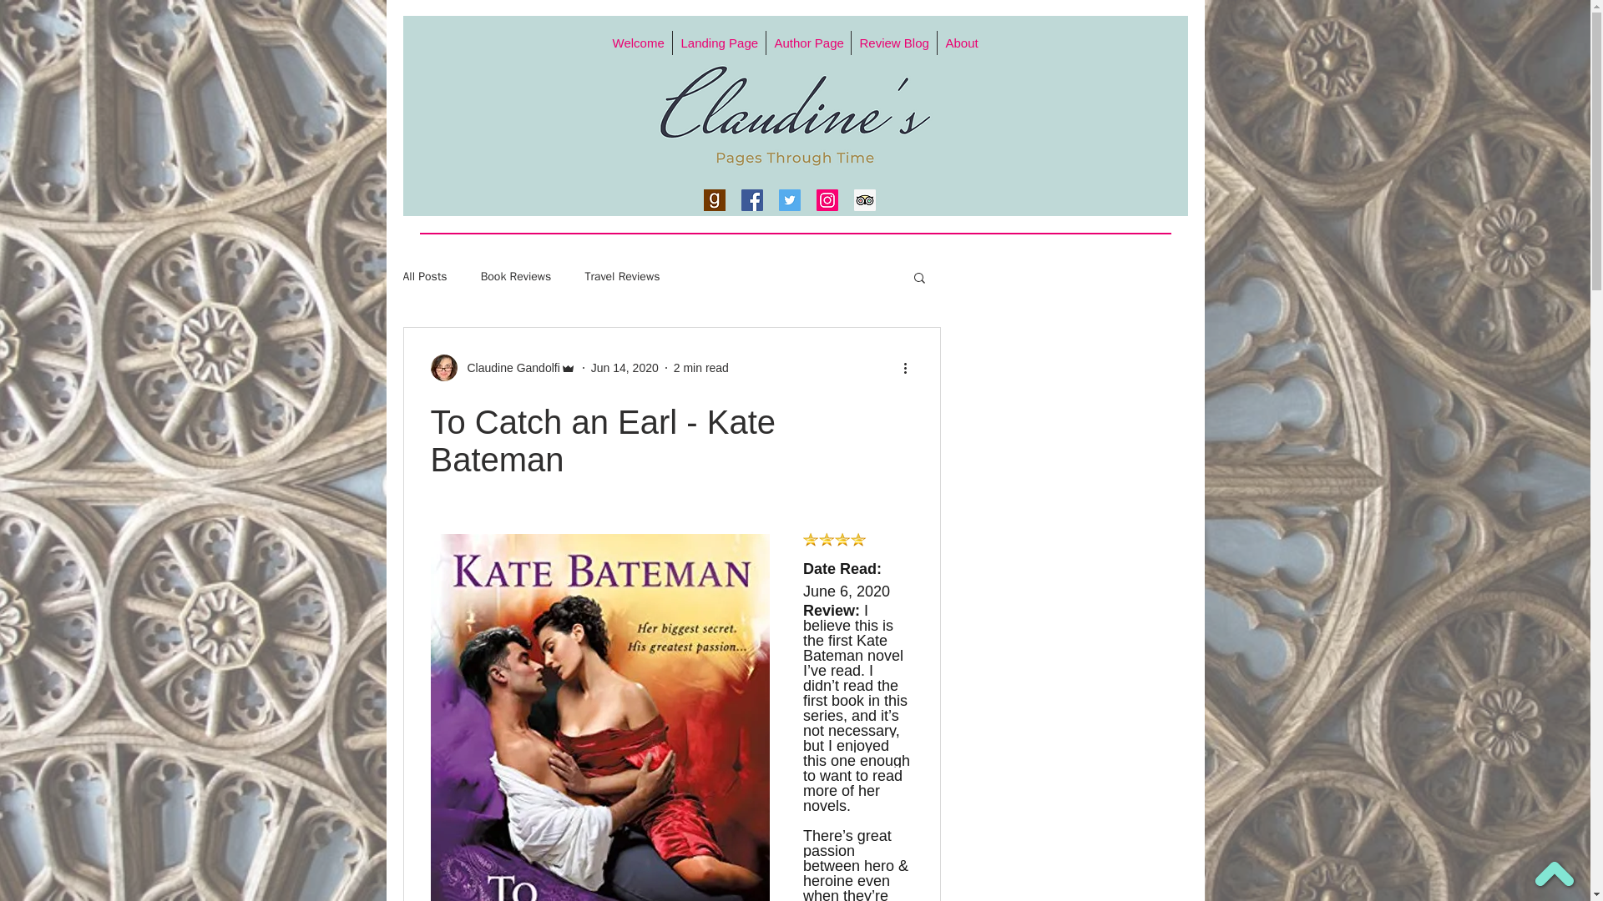 The height and width of the screenshot is (901, 1603). What do you see at coordinates (701, 367) in the screenshot?
I see `2 min read` at bounding box center [701, 367].